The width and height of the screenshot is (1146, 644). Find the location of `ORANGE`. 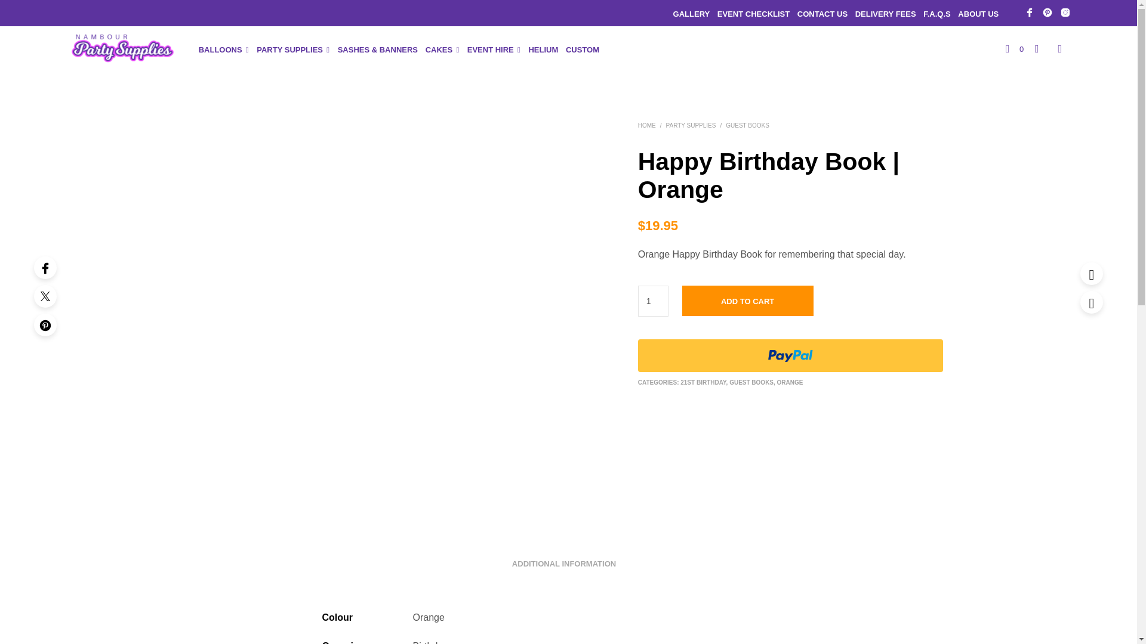

ORANGE is located at coordinates (790, 383).